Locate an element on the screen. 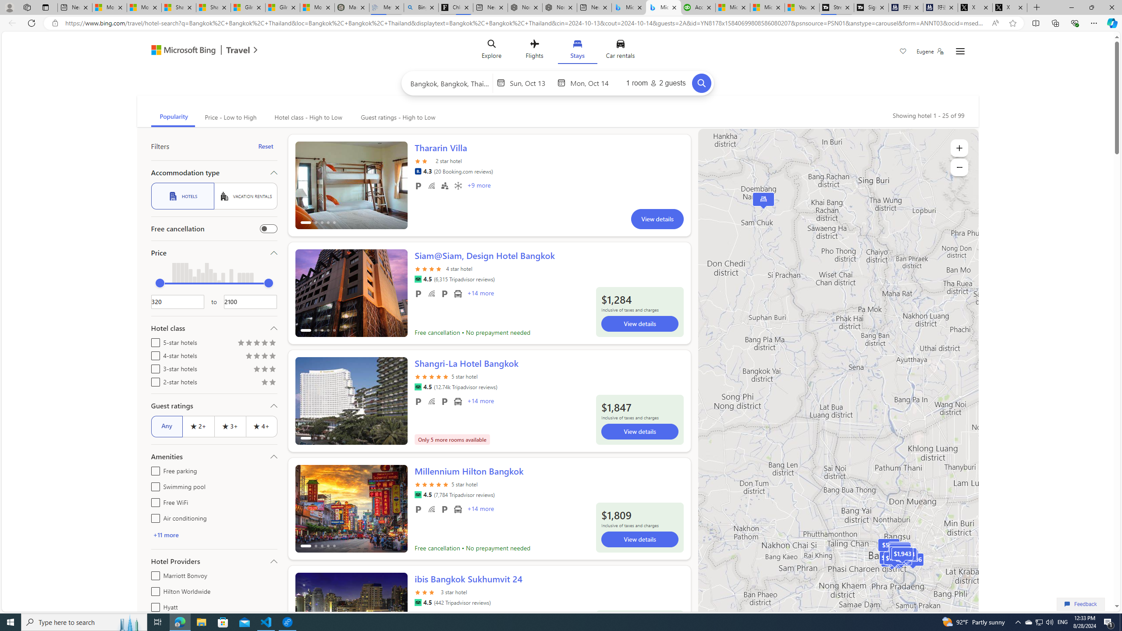 This screenshot has height=631, width=1122. Free WiFi is located at coordinates (431, 509).